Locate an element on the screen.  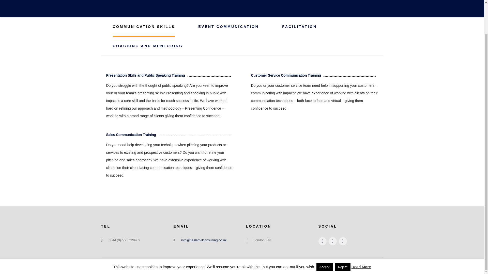
EVENT COMMUNICATION is located at coordinates (228, 26).